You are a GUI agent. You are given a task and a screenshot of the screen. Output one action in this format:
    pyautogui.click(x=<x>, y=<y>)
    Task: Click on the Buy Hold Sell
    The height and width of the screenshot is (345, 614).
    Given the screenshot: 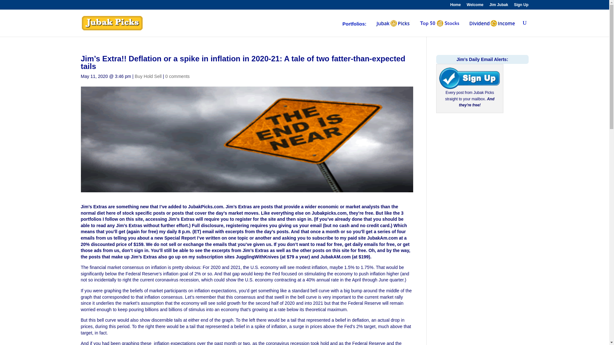 What is the action you would take?
    pyautogui.click(x=148, y=76)
    